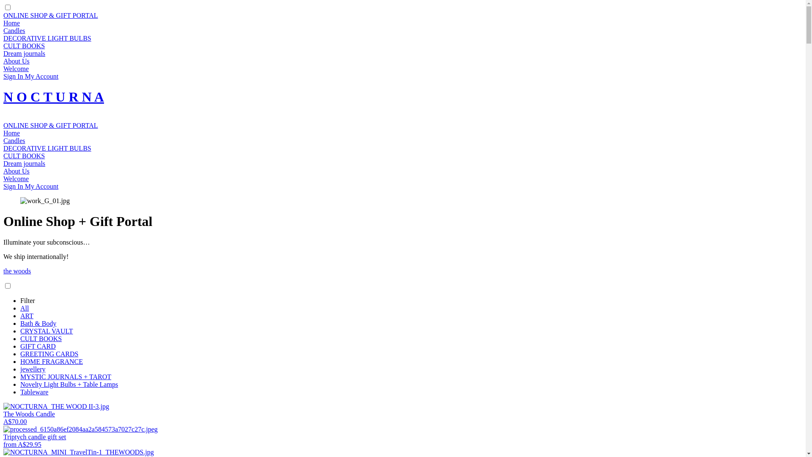 The width and height of the screenshot is (812, 457). Describe the element at coordinates (47, 148) in the screenshot. I see `DECORATIVE LIGHT BULBS` at that location.